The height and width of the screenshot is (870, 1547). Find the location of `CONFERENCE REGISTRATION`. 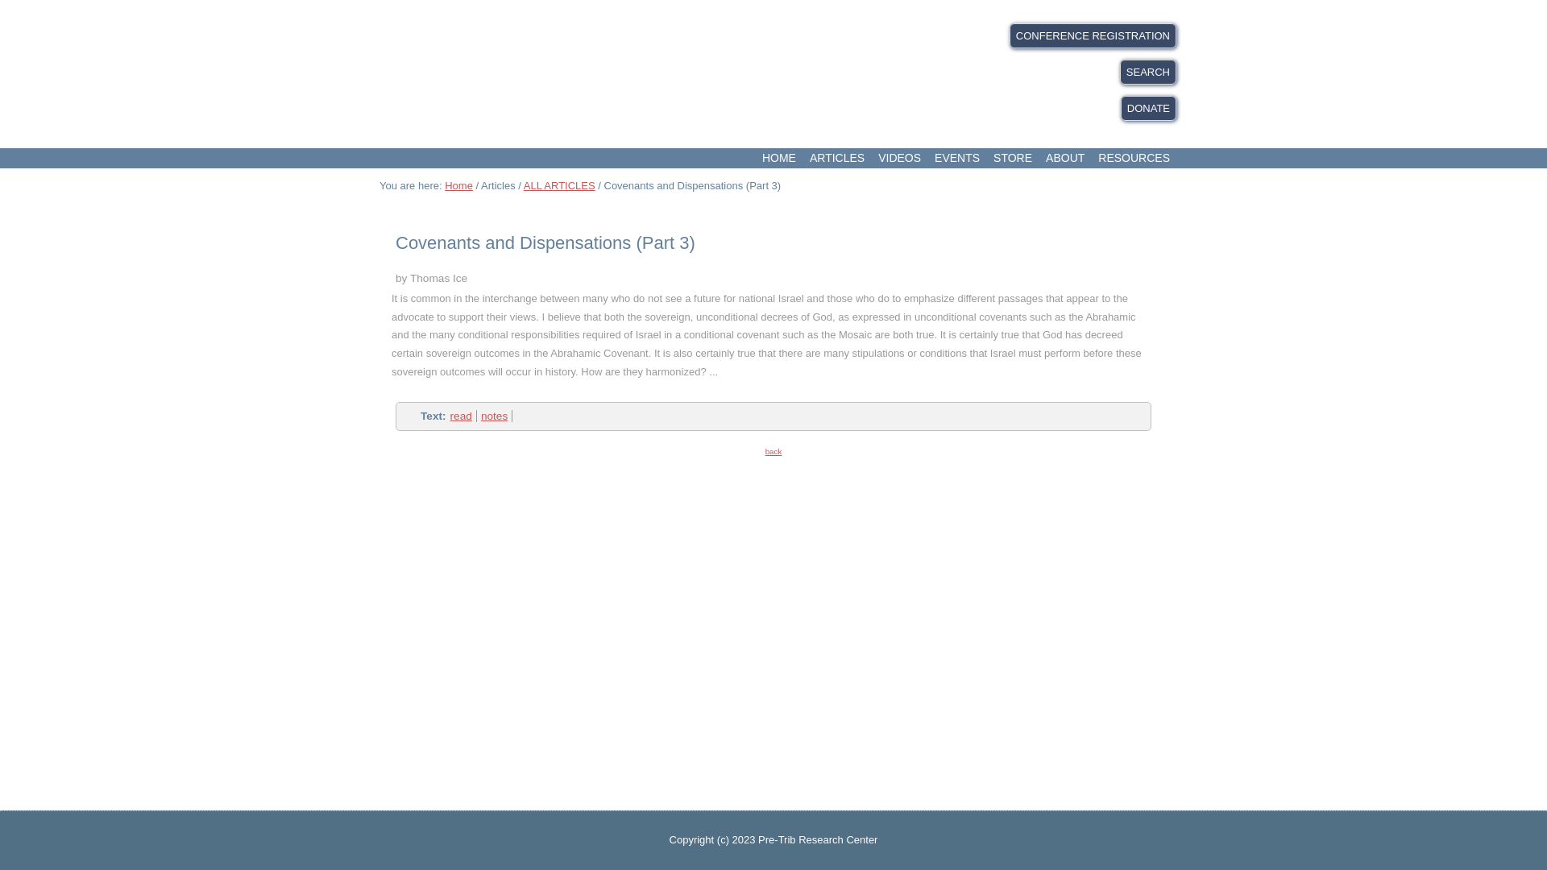

CONFERENCE REGISTRATION is located at coordinates (1093, 35).